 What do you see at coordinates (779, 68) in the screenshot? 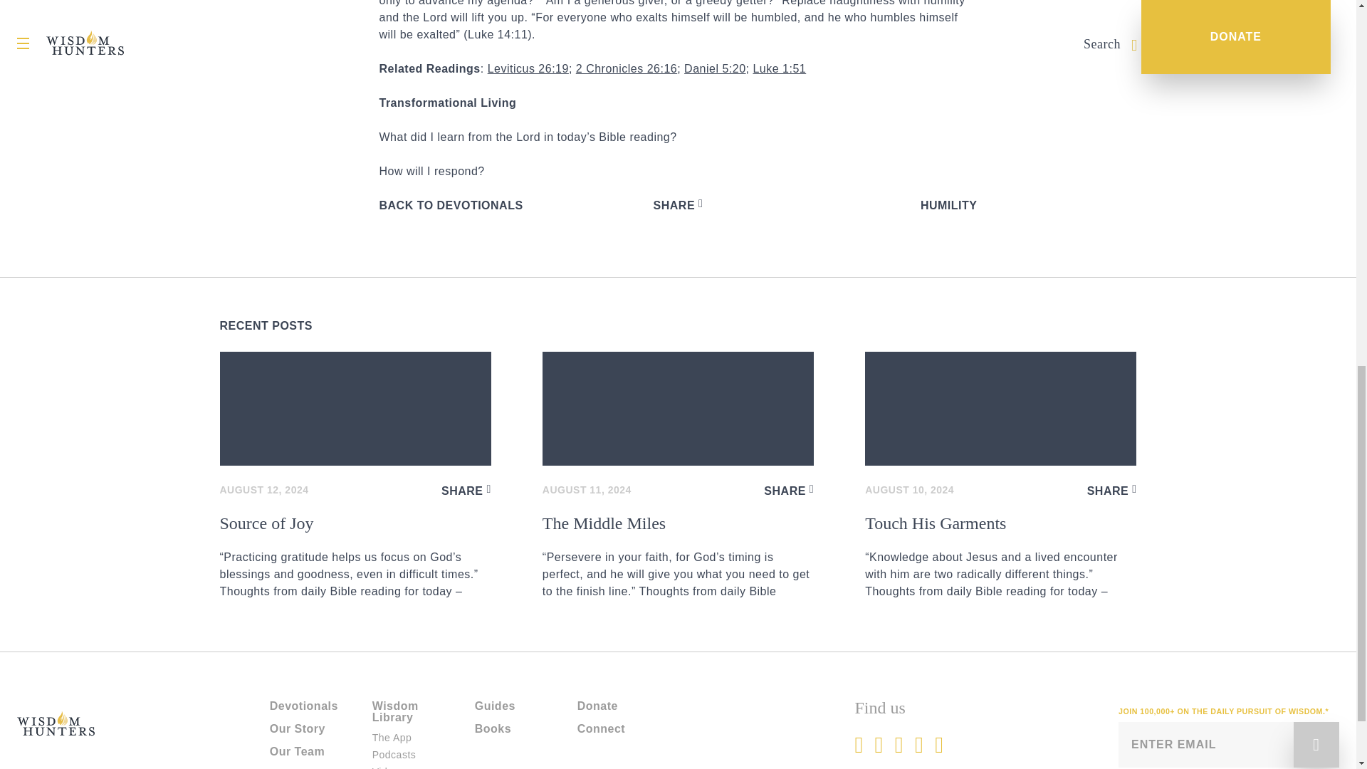
I see `Luke 1:51` at bounding box center [779, 68].